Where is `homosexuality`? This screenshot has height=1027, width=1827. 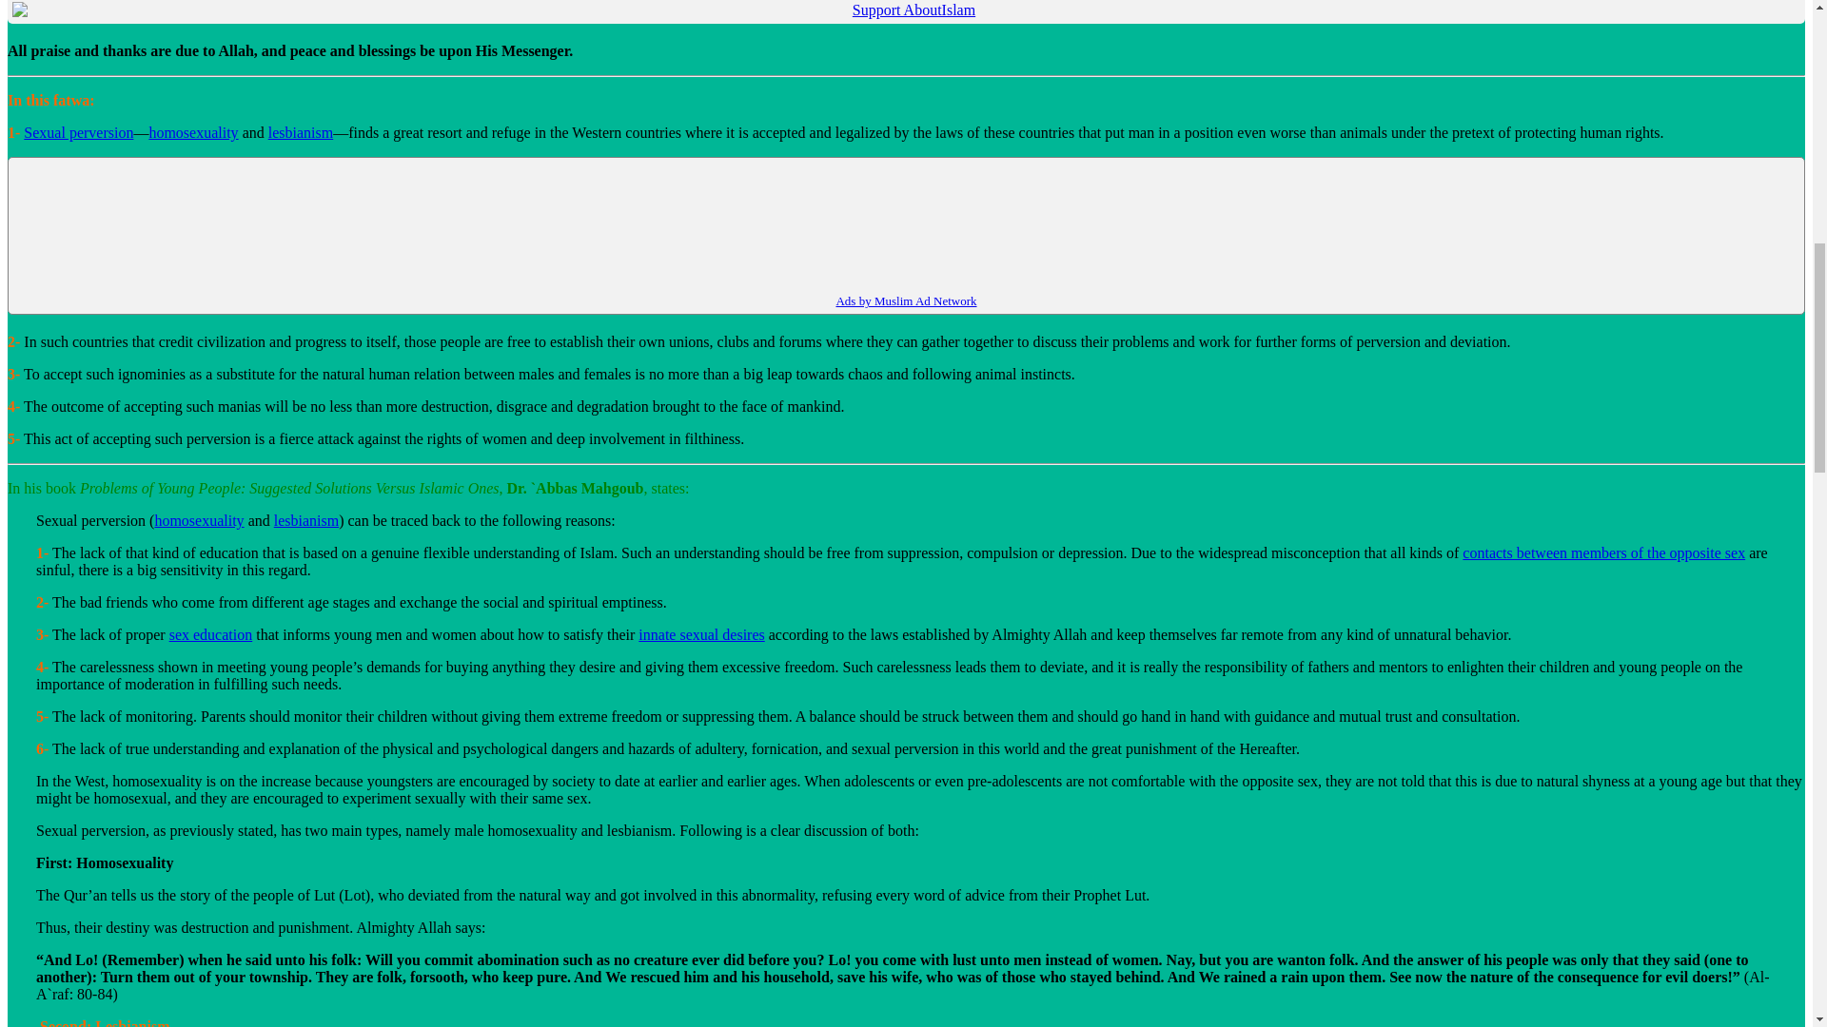
homosexuality is located at coordinates (198, 520).